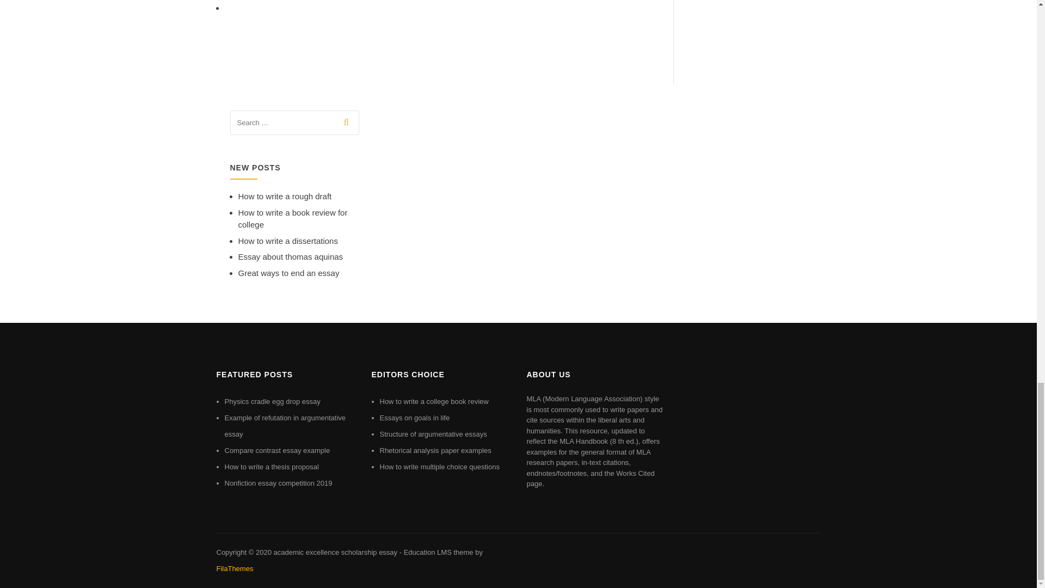  I want to click on How to write a rough draft, so click(285, 196).